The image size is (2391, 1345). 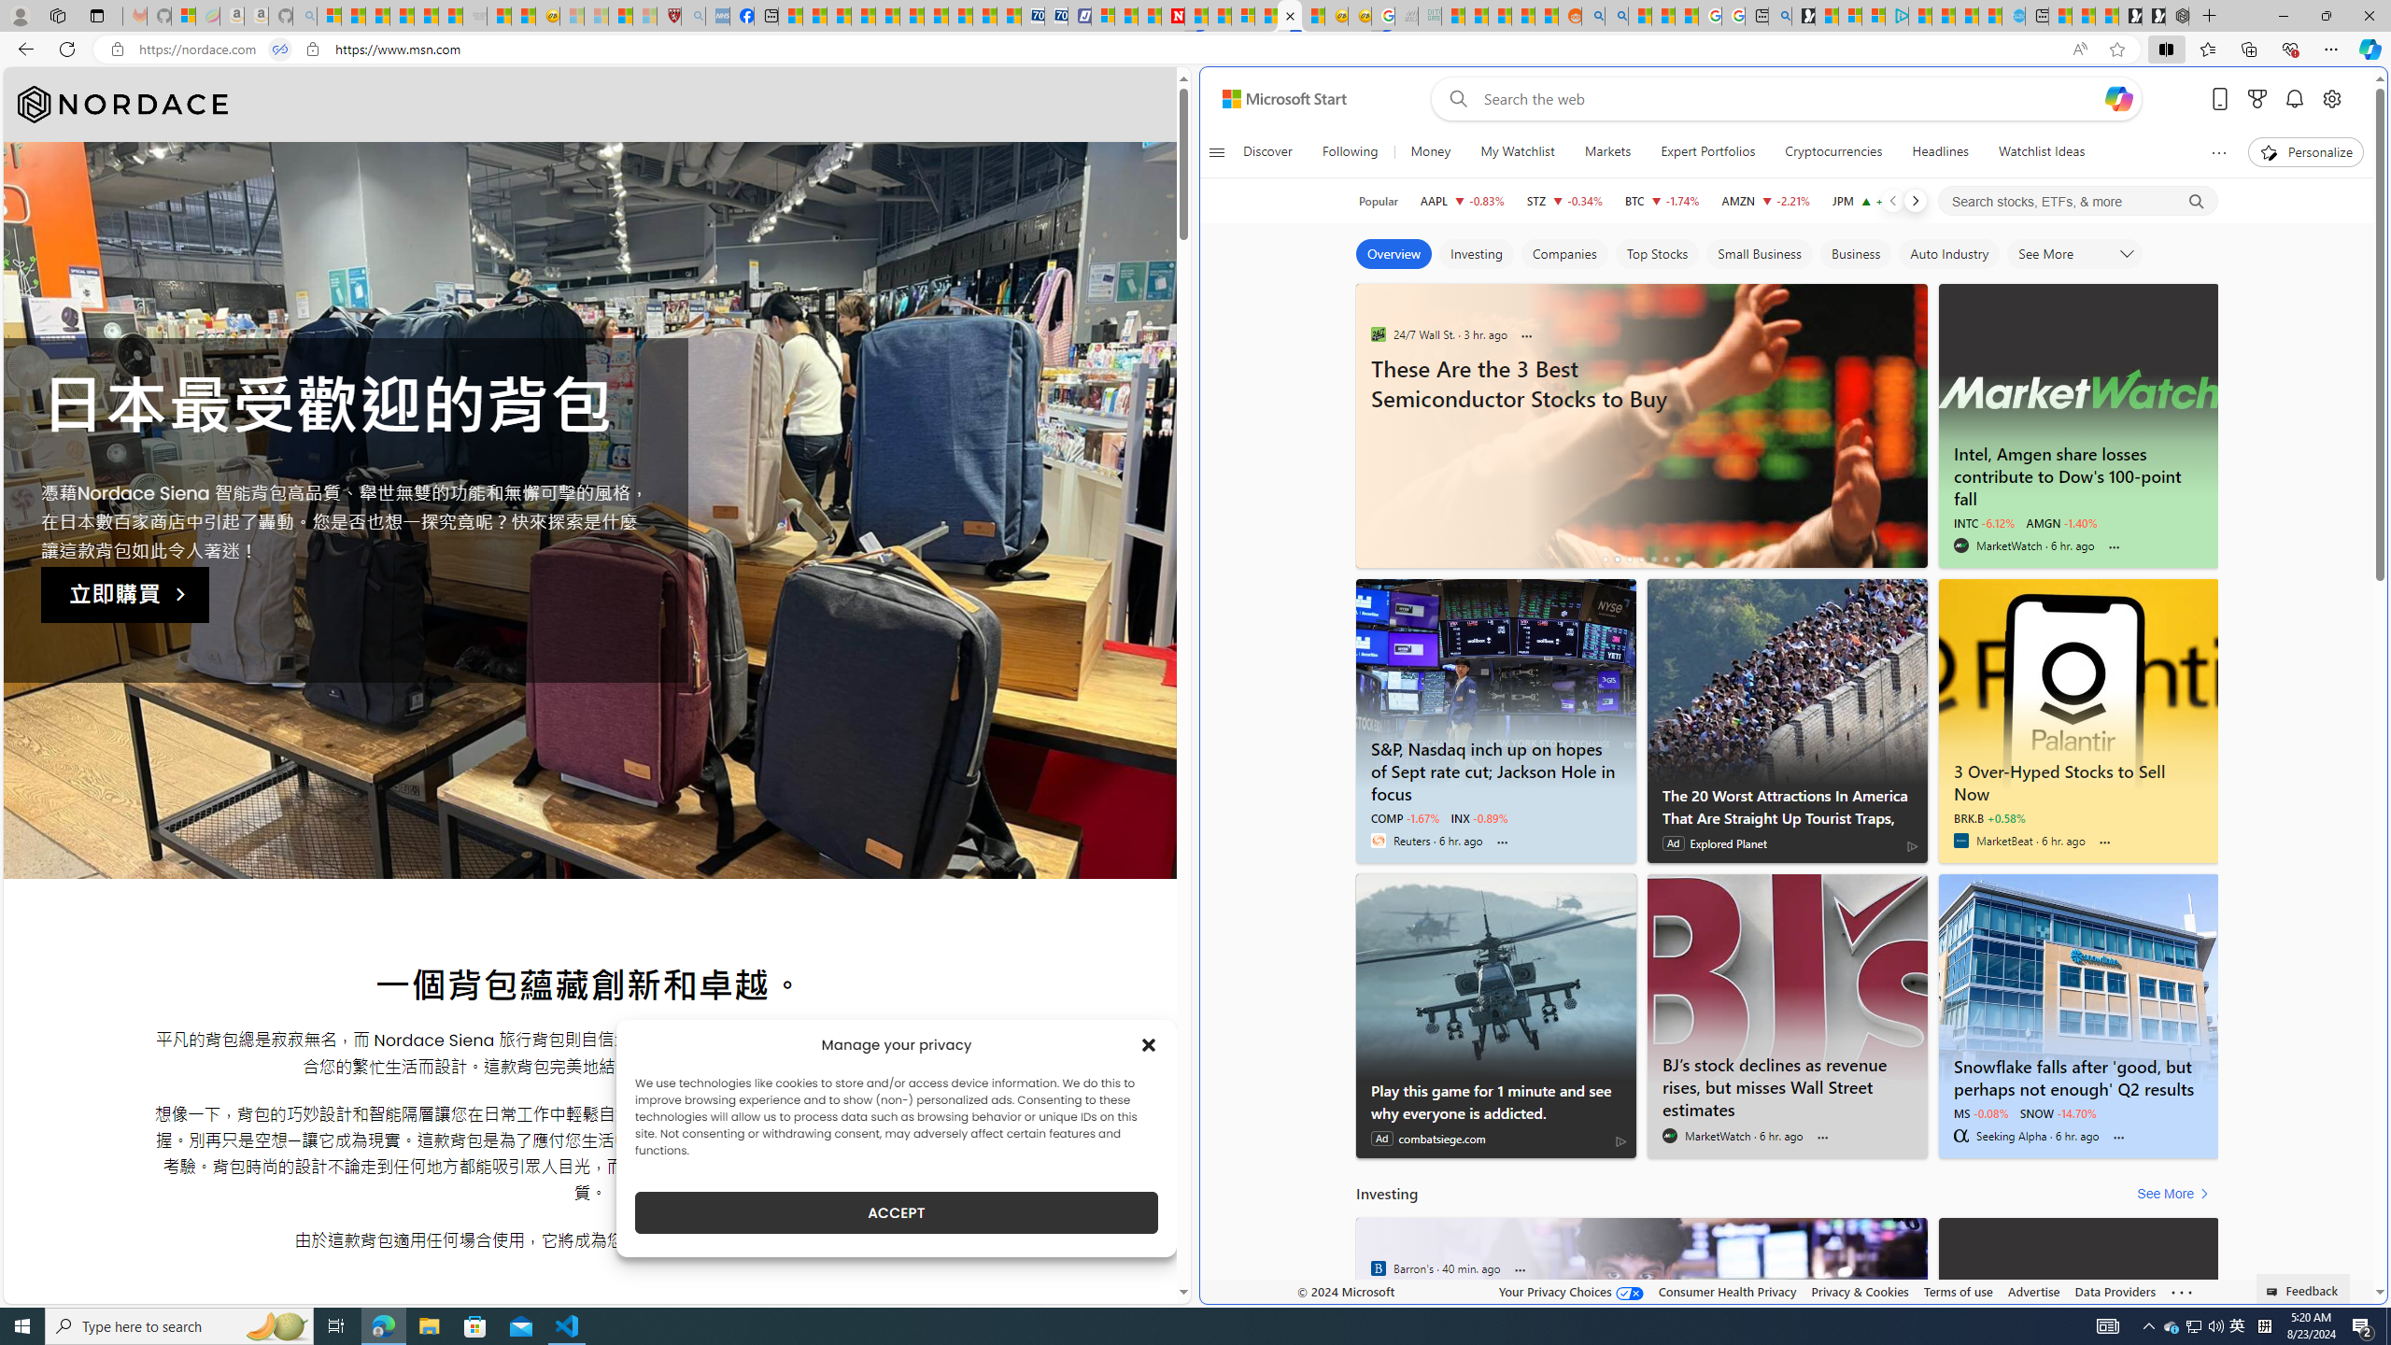 What do you see at coordinates (1760, 254) in the screenshot?
I see `Small Business` at bounding box center [1760, 254].